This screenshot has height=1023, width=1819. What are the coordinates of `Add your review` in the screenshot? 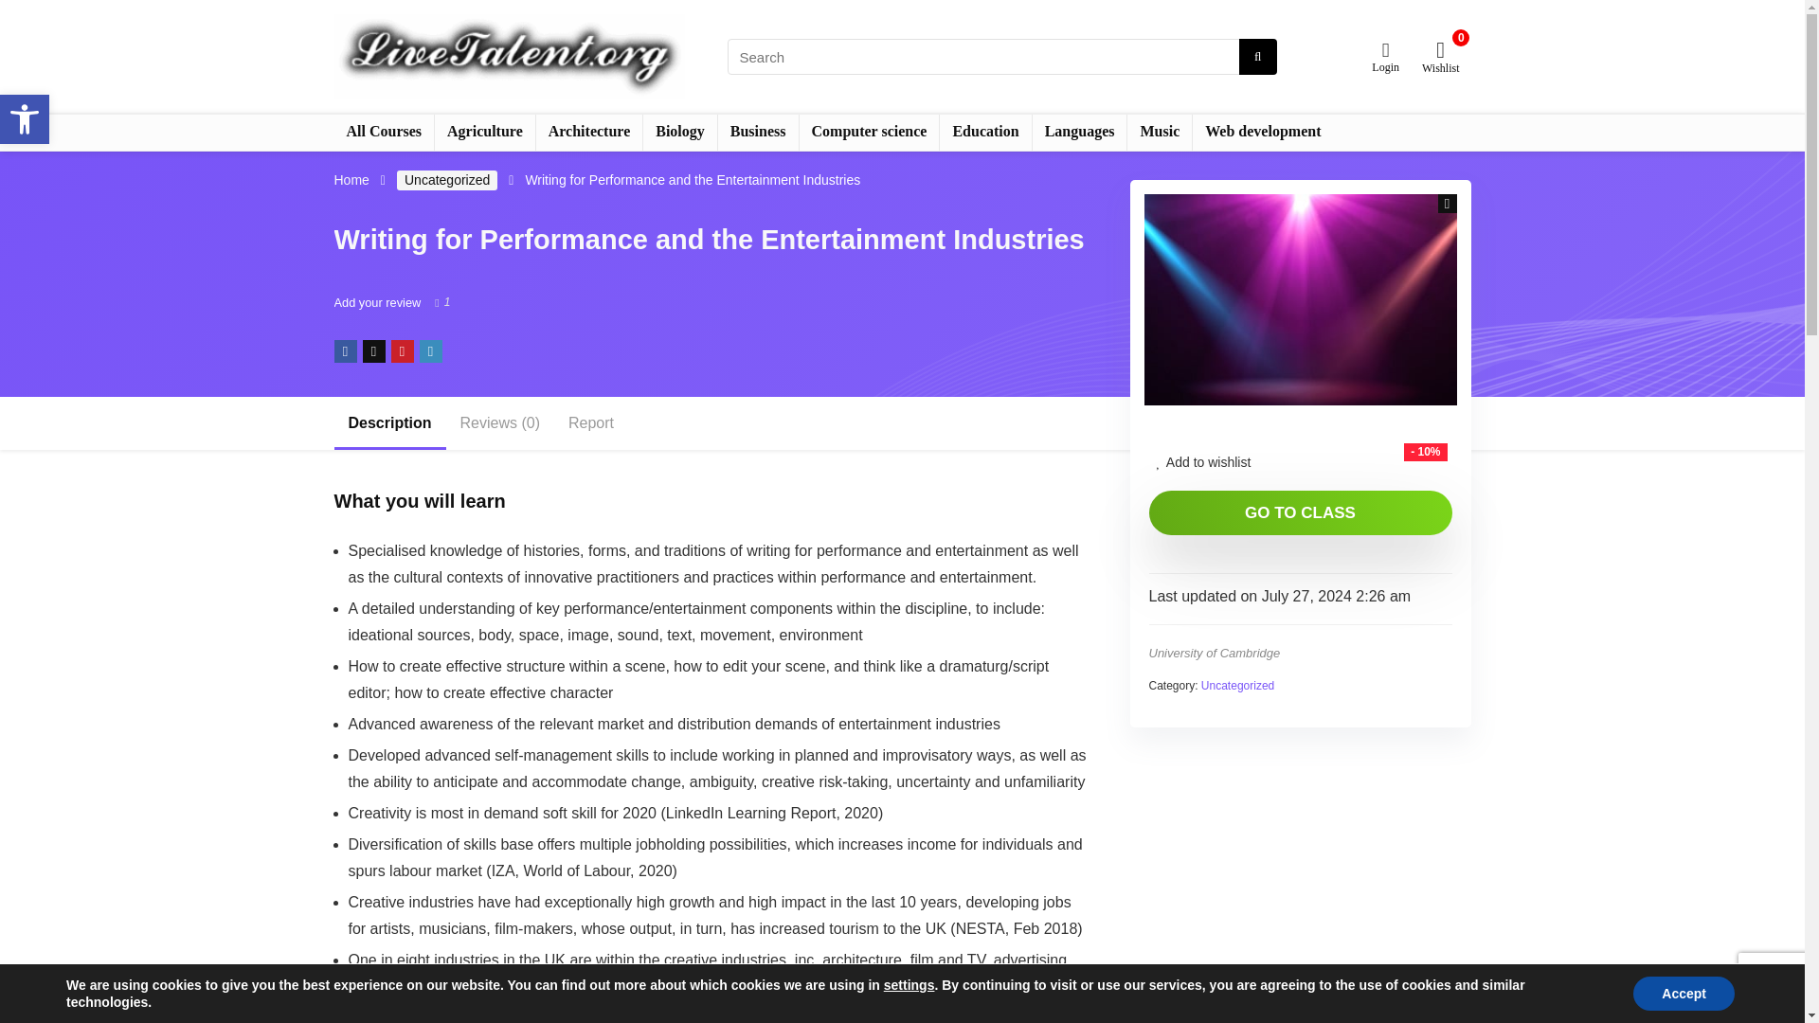 It's located at (25, 119).